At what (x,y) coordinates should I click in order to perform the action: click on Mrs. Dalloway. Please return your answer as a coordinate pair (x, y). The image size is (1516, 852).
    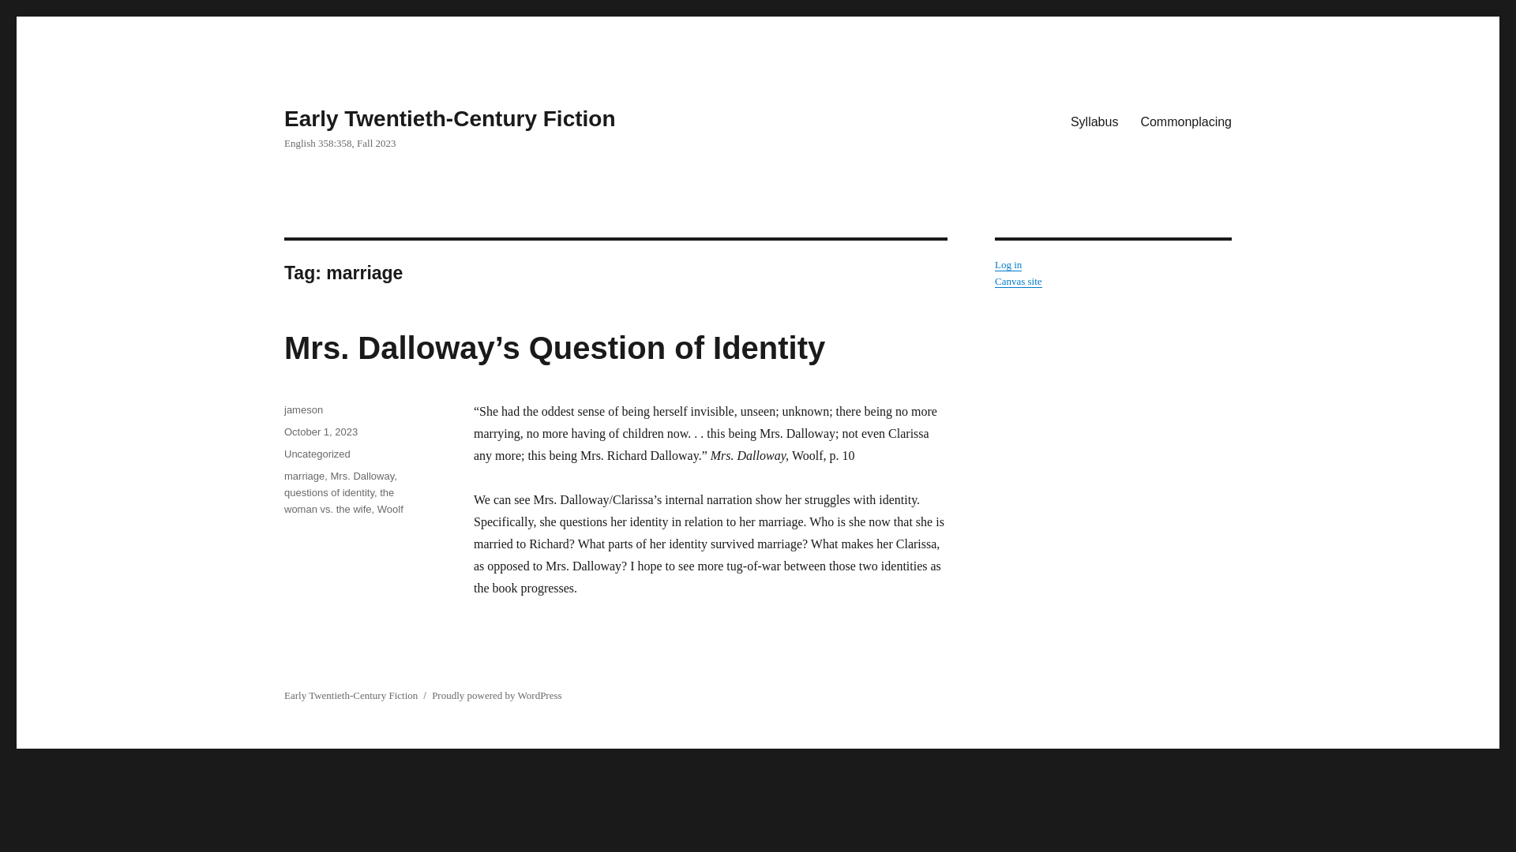
    Looking at the image, I should click on (362, 476).